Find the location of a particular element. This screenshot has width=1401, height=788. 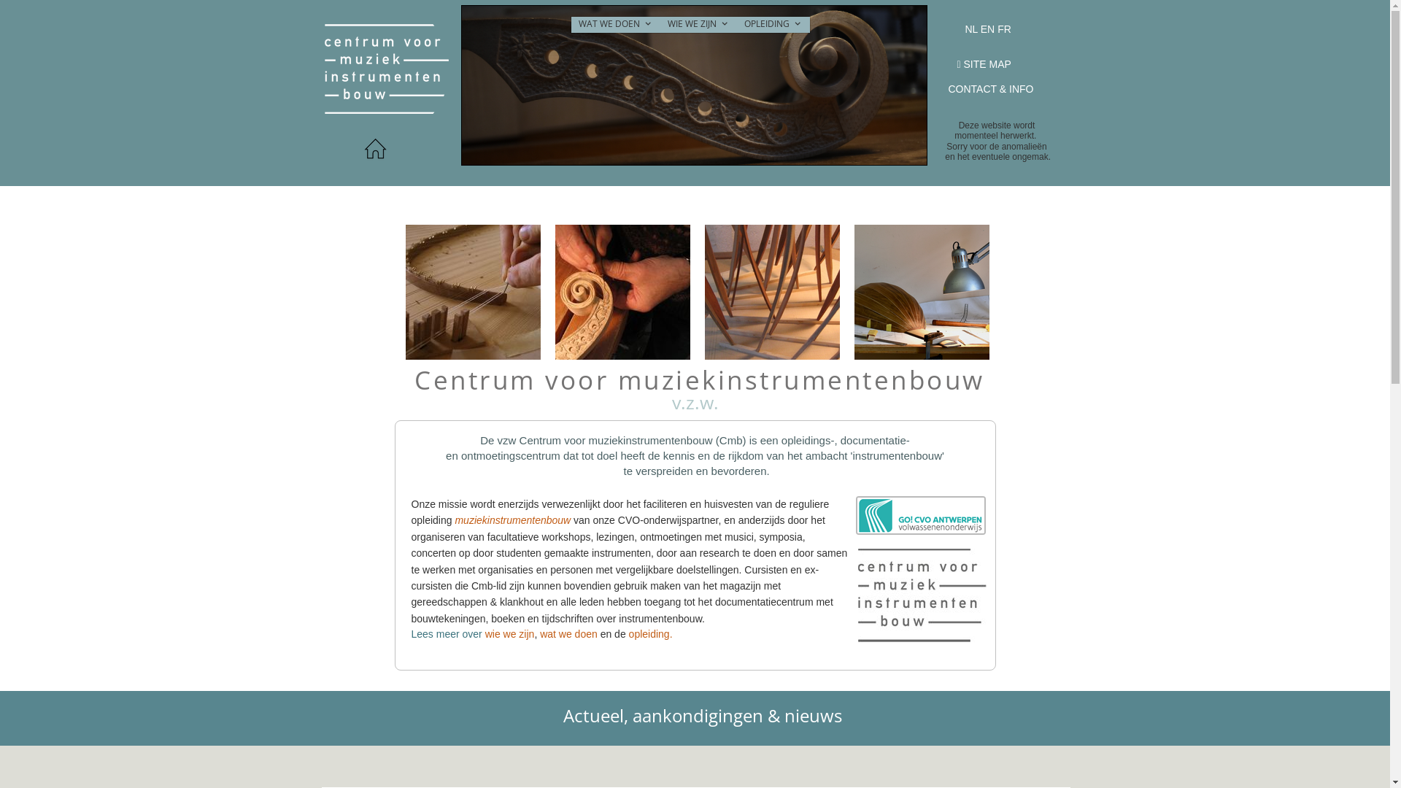

NL is located at coordinates (972, 29).